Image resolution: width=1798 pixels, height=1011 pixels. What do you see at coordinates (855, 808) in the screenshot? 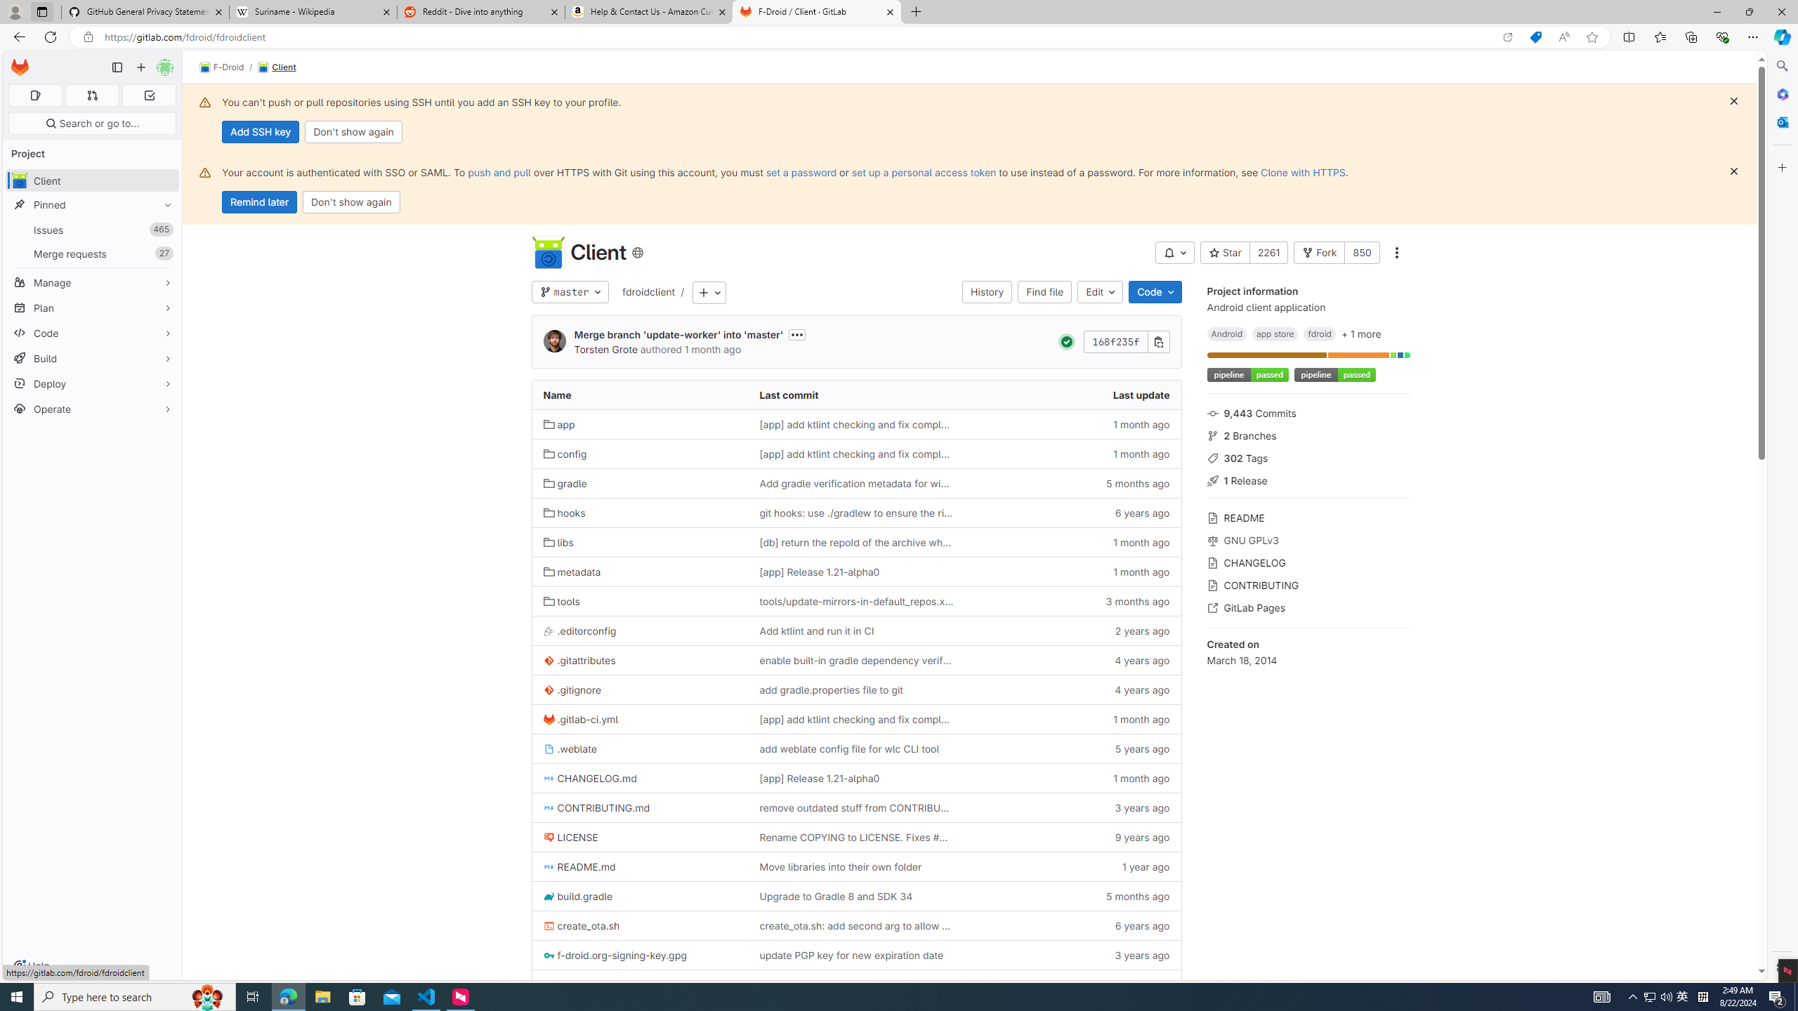
I see `remove outdated stuff from CONTRIBUTING.md` at bounding box center [855, 808].